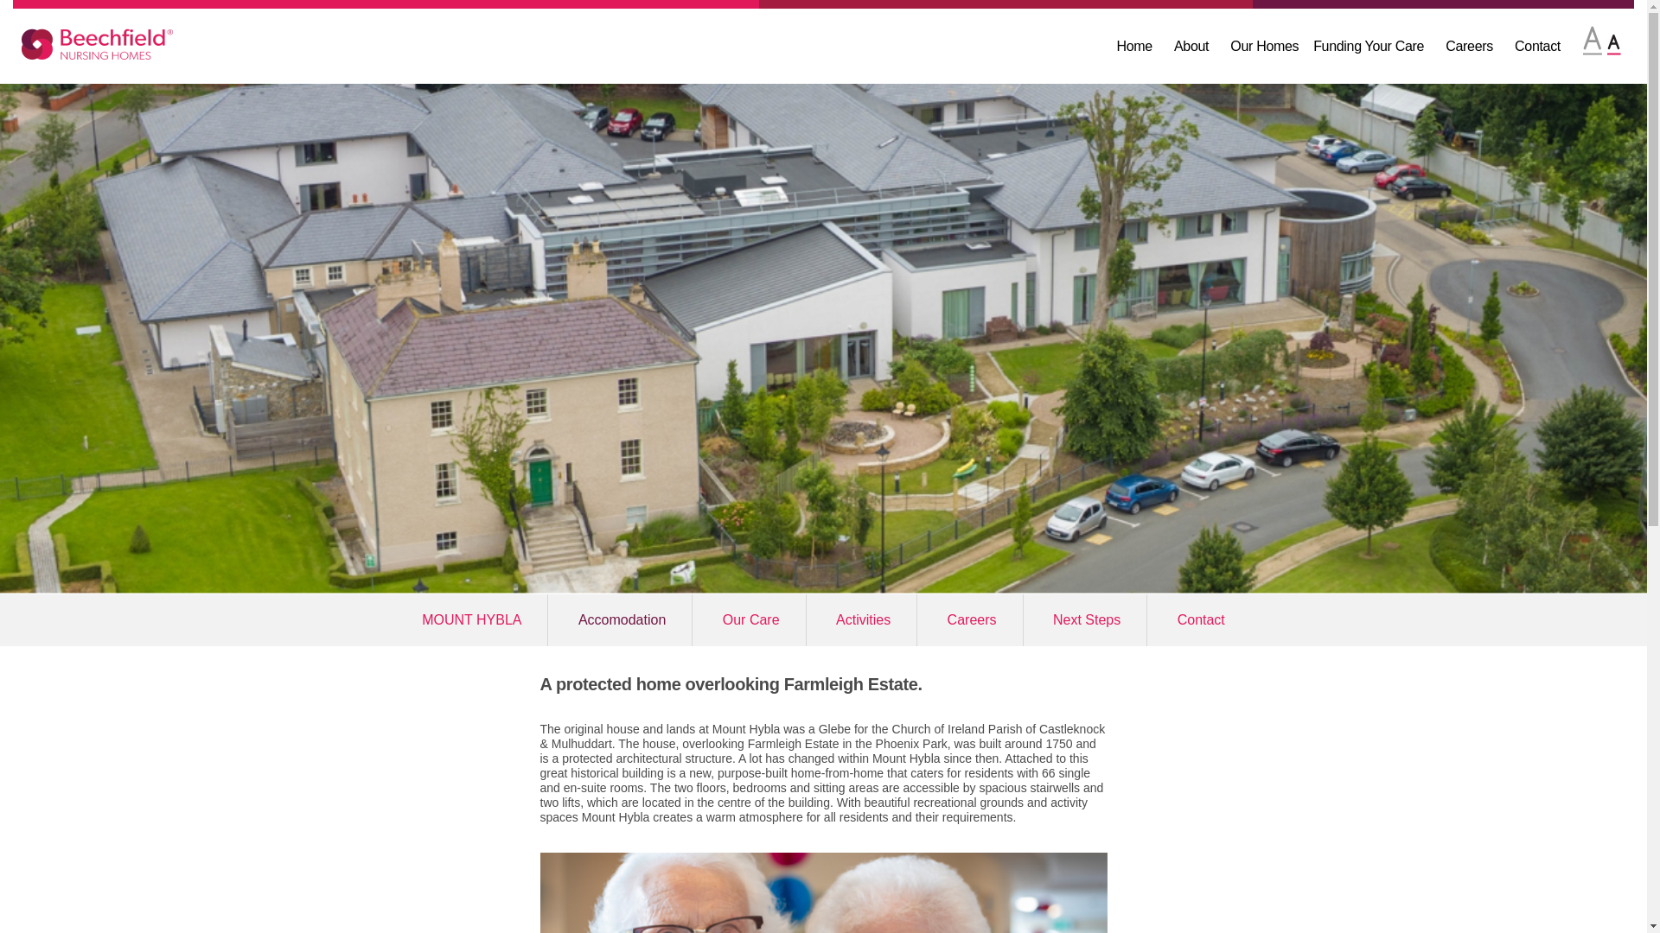  What do you see at coordinates (1191, 46) in the screenshot?
I see `About` at bounding box center [1191, 46].